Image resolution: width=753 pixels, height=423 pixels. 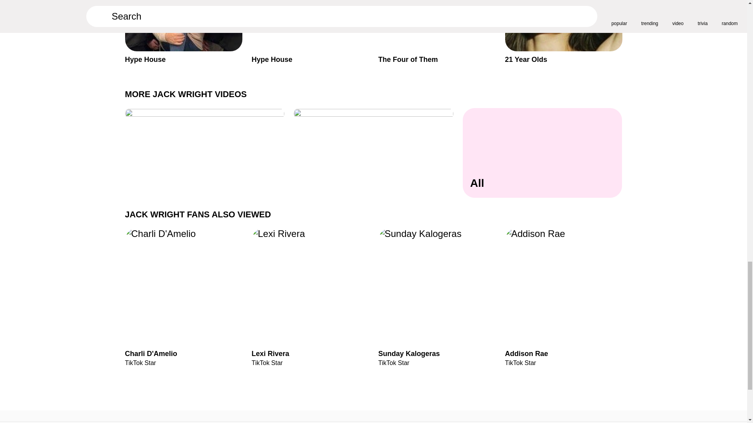 I want to click on The Four of Them, so click(x=437, y=32).